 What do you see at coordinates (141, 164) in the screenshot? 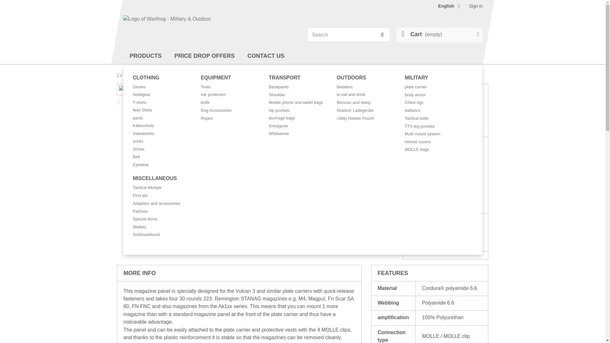
I see `Eyewear` at bounding box center [141, 164].